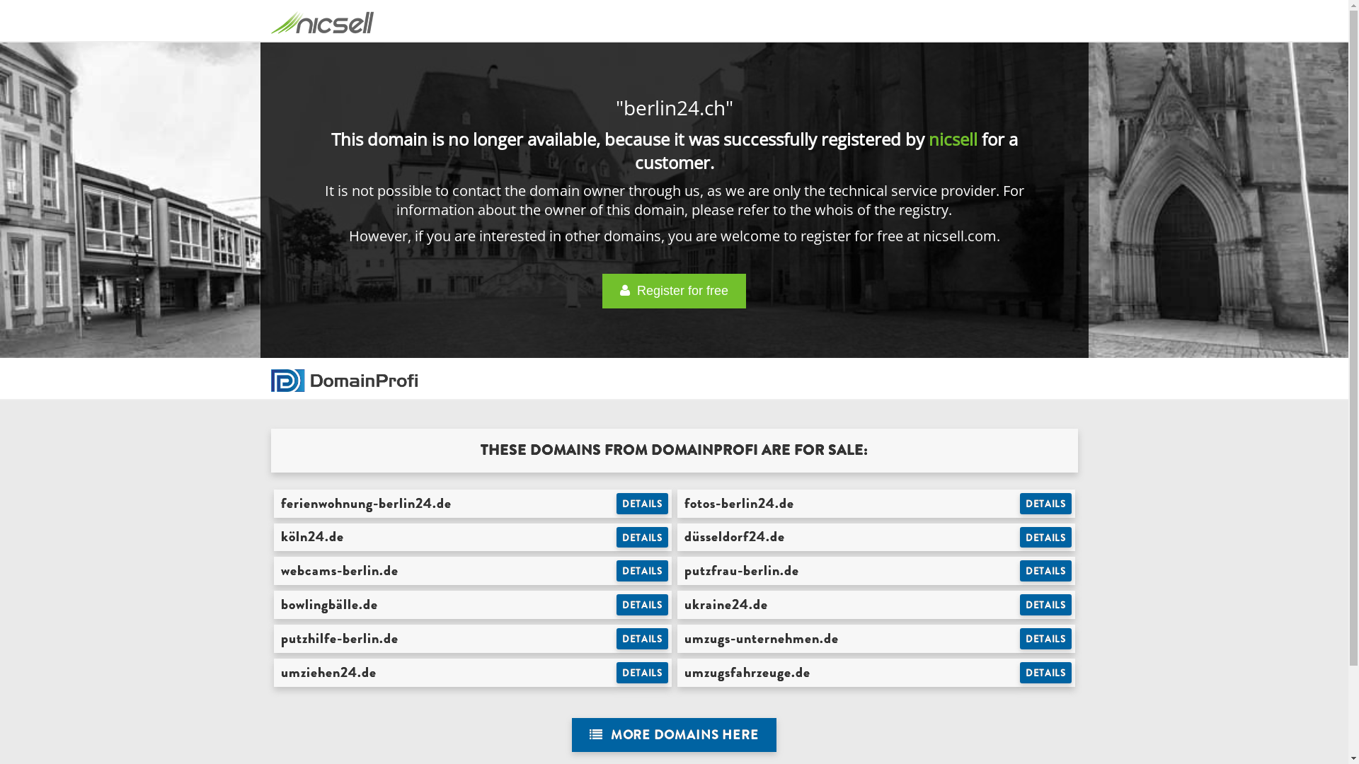 The width and height of the screenshot is (1359, 764). Describe the element at coordinates (1046, 605) in the screenshot. I see `DETAILS` at that location.